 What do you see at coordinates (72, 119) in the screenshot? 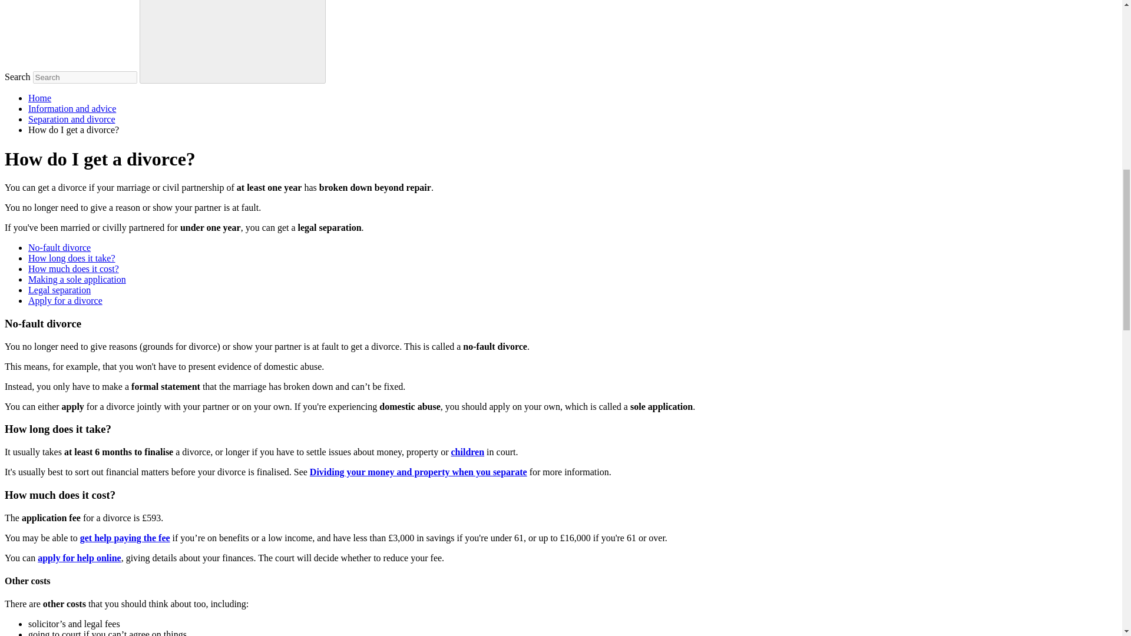
I see `Separation and divorce` at bounding box center [72, 119].